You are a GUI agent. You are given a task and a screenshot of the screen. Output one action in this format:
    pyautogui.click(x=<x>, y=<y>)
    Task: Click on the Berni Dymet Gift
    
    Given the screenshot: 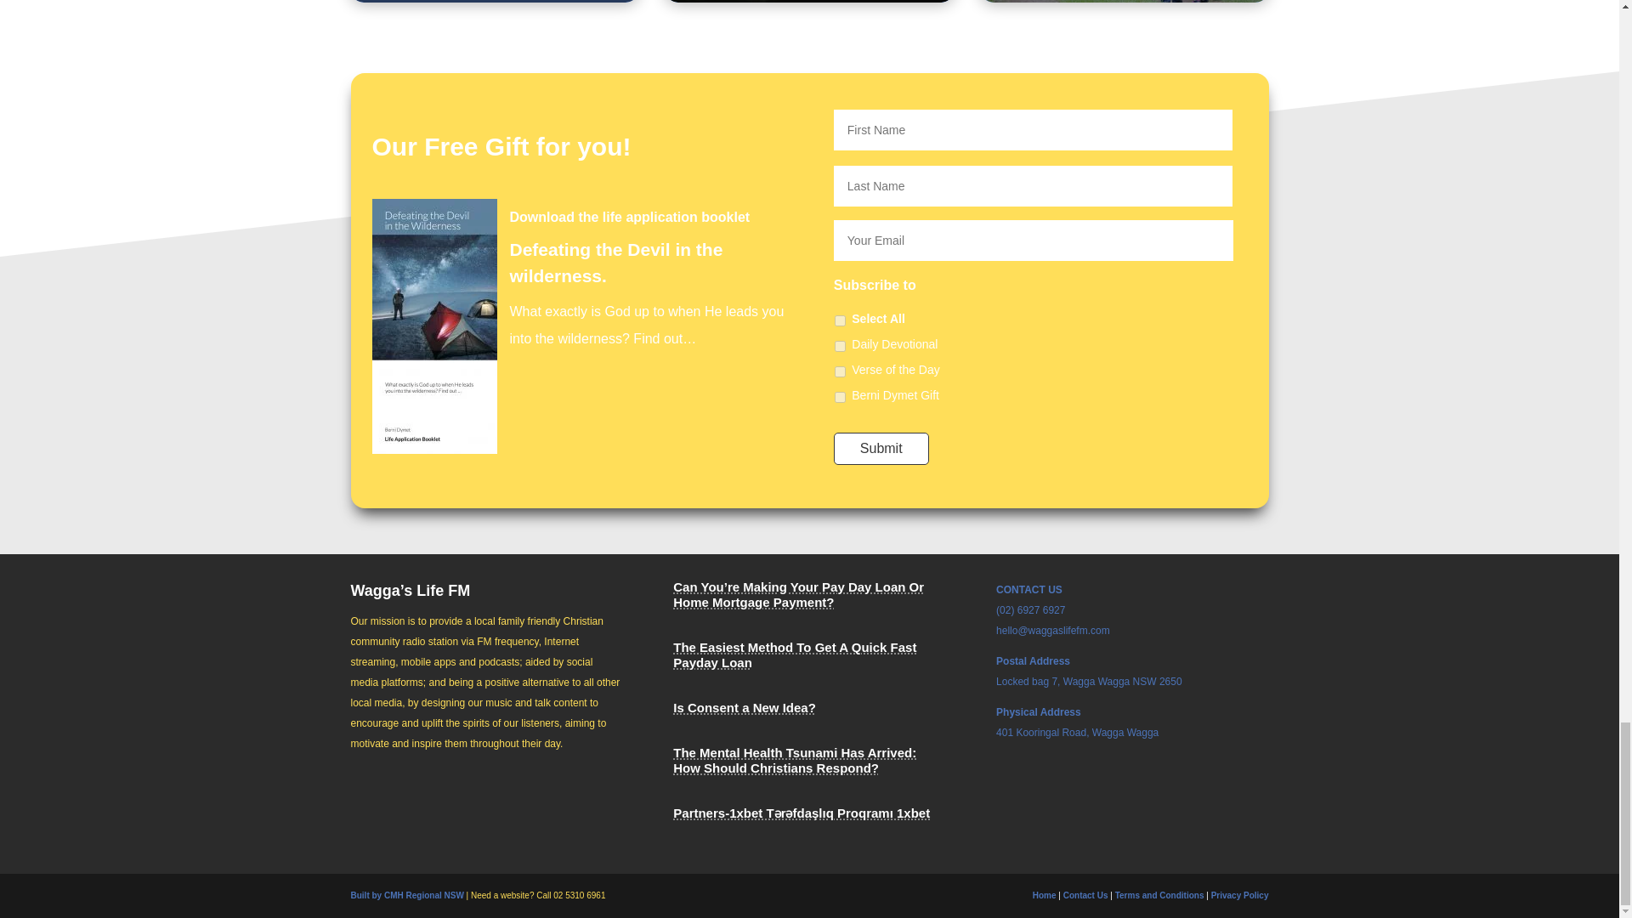 What is the action you would take?
    pyautogui.click(x=840, y=398)
    